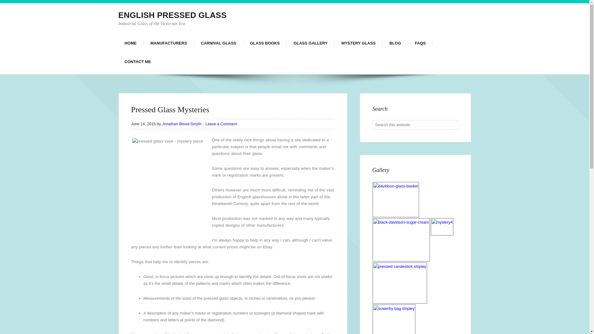 This screenshot has width=594, height=334. I want to click on MYSTERY GLASS, so click(359, 43).